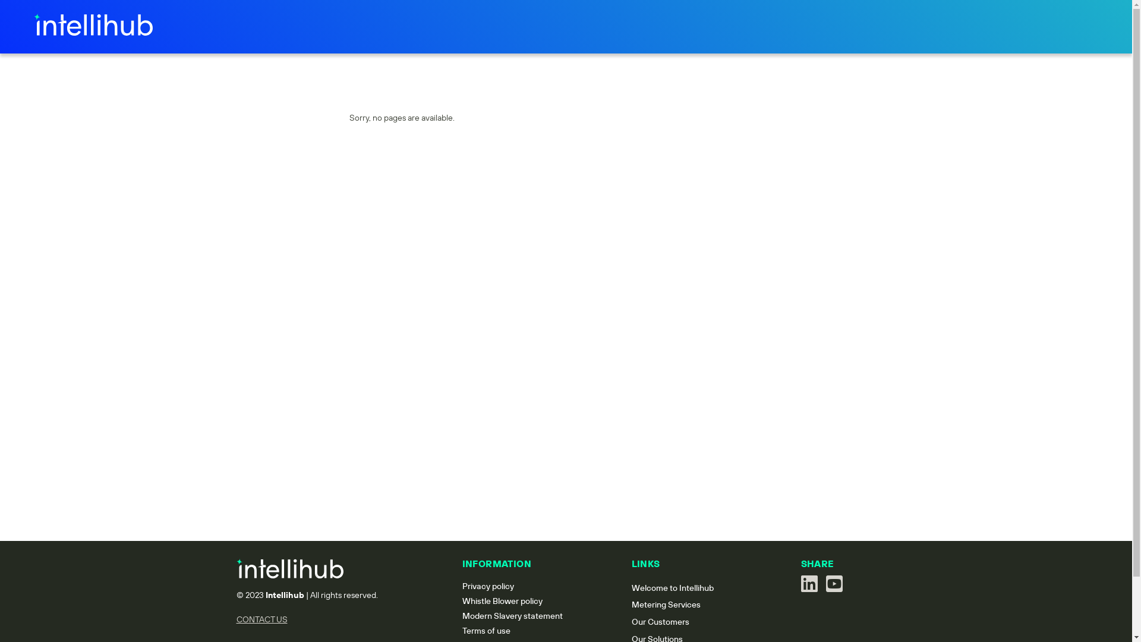 The height and width of the screenshot is (642, 1141). Describe the element at coordinates (503, 601) in the screenshot. I see `Whistle Blower policy` at that location.